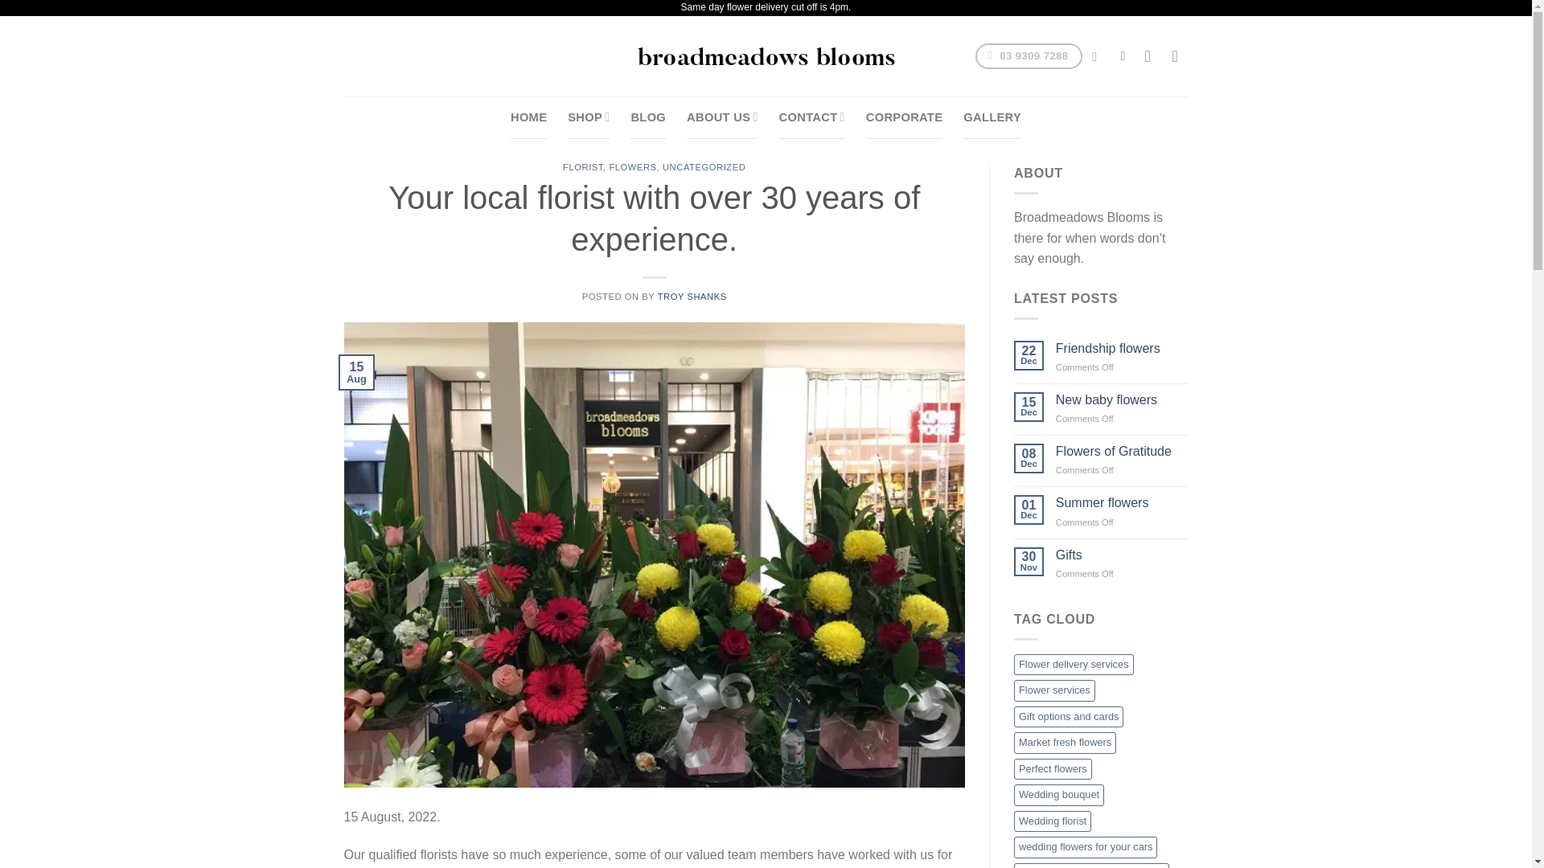 This screenshot has height=868, width=1544. I want to click on FLORIST, so click(583, 166).